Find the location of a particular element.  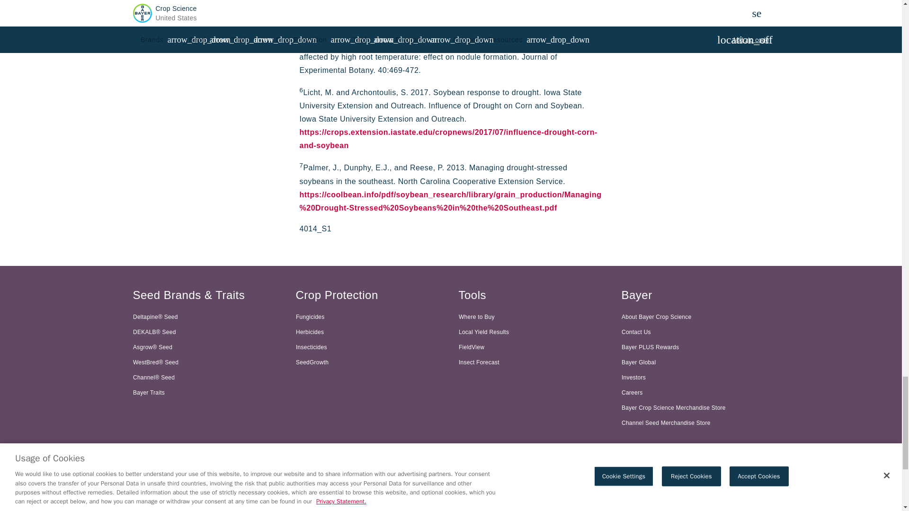

Where to Buy is located at coordinates (532, 317).